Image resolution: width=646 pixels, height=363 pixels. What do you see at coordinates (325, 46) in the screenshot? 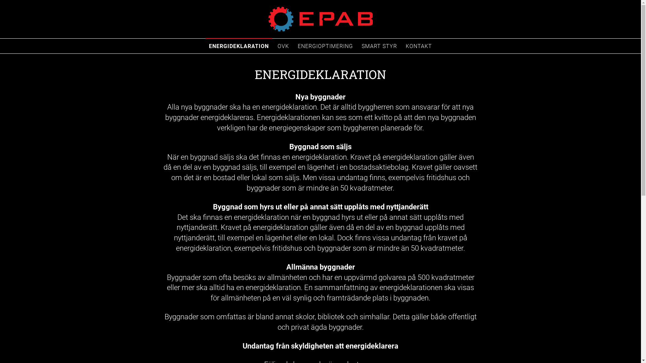
I see `ENERGIOPTIMERING` at bounding box center [325, 46].